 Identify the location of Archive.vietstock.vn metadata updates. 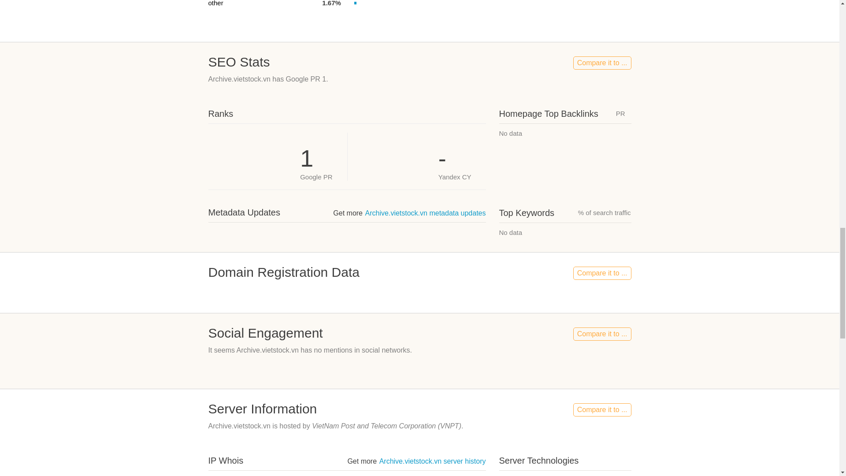
(426, 213).